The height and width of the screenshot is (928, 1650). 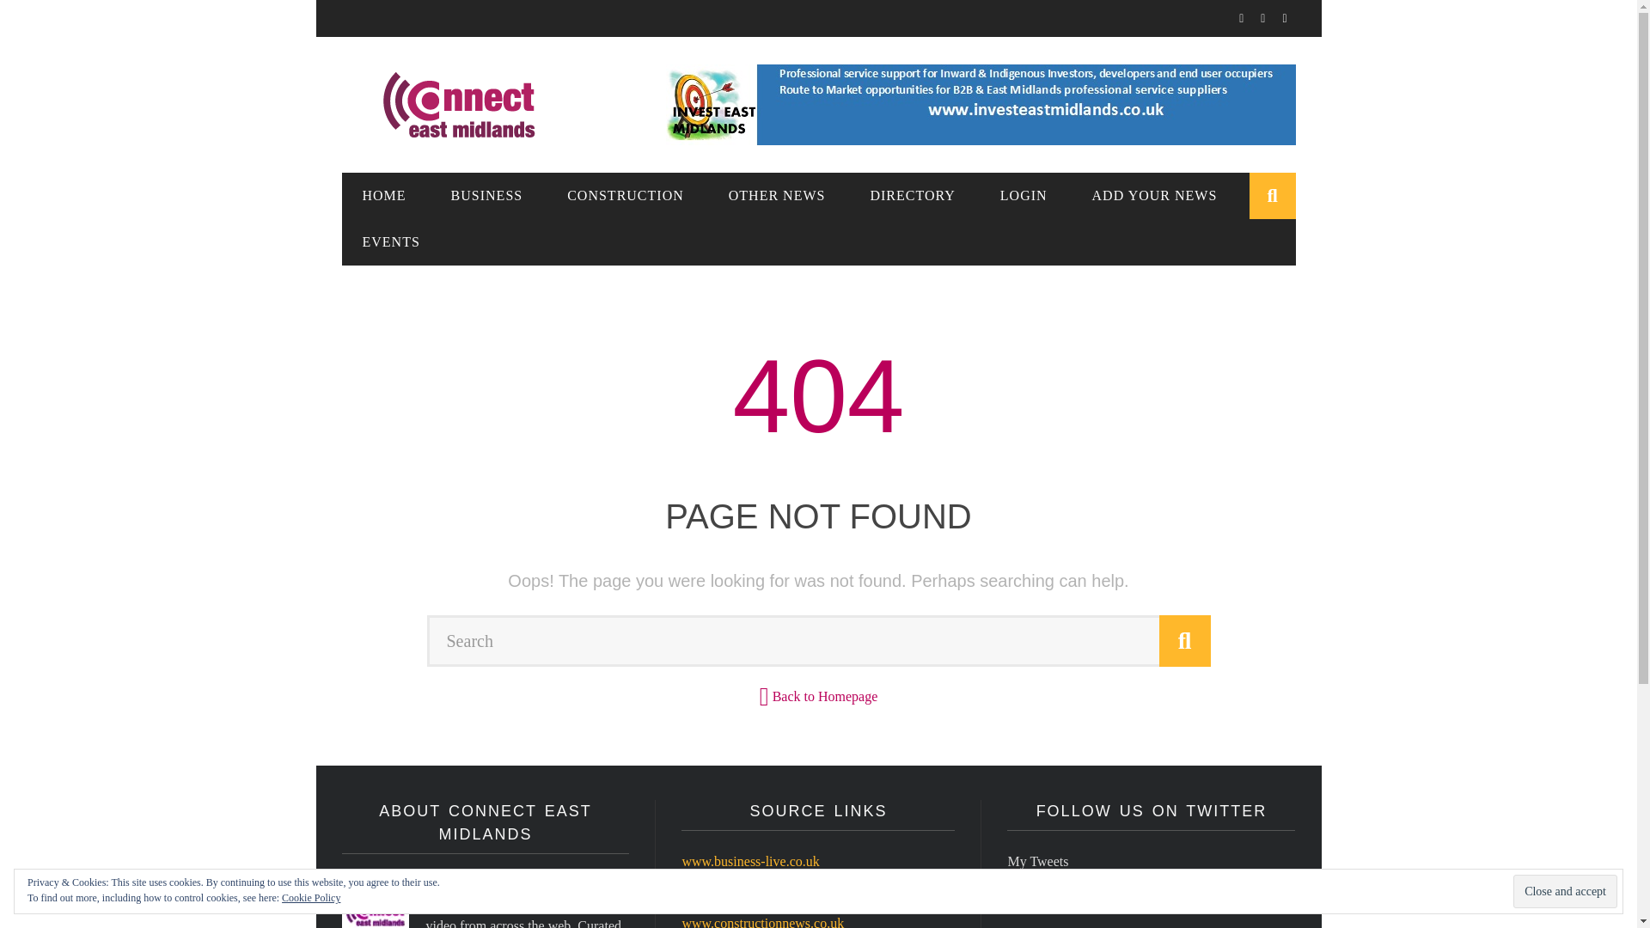 I want to click on ADD YOUR NEWS, so click(x=1155, y=196).